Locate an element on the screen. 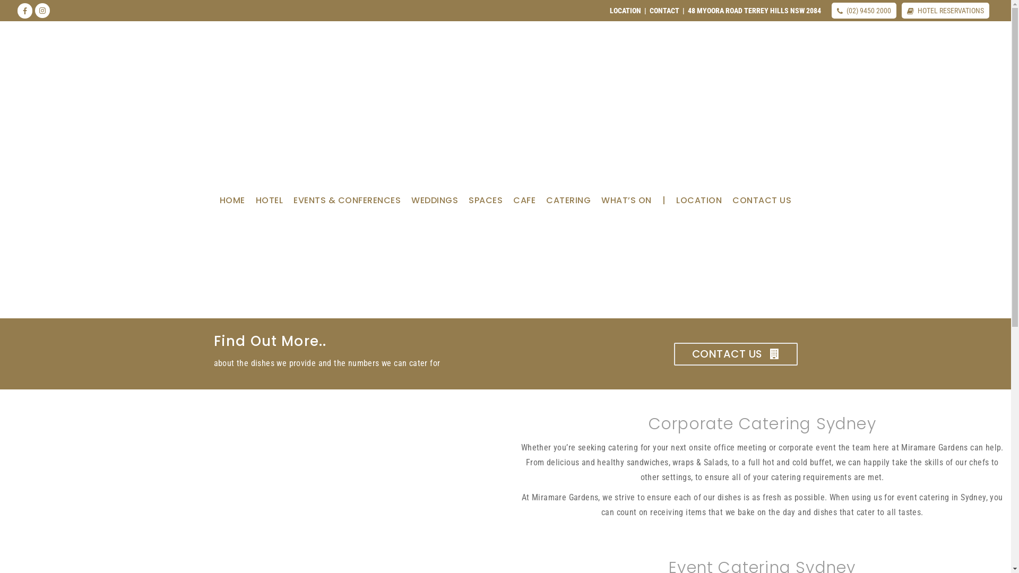  EVENTS & CONFERENCES is located at coordinates (347, 204).